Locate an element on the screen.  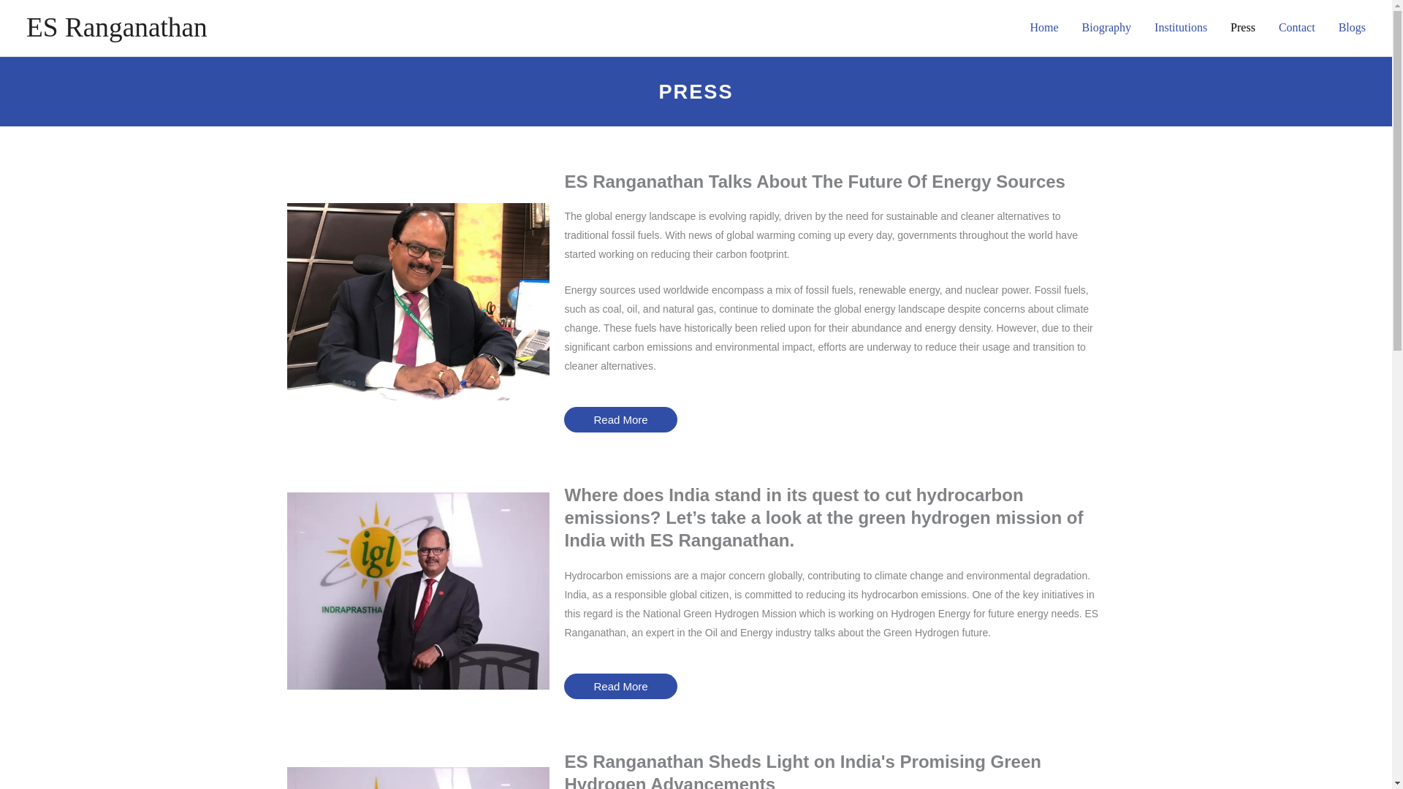
Blogs is located at coordinates (1352, 28).